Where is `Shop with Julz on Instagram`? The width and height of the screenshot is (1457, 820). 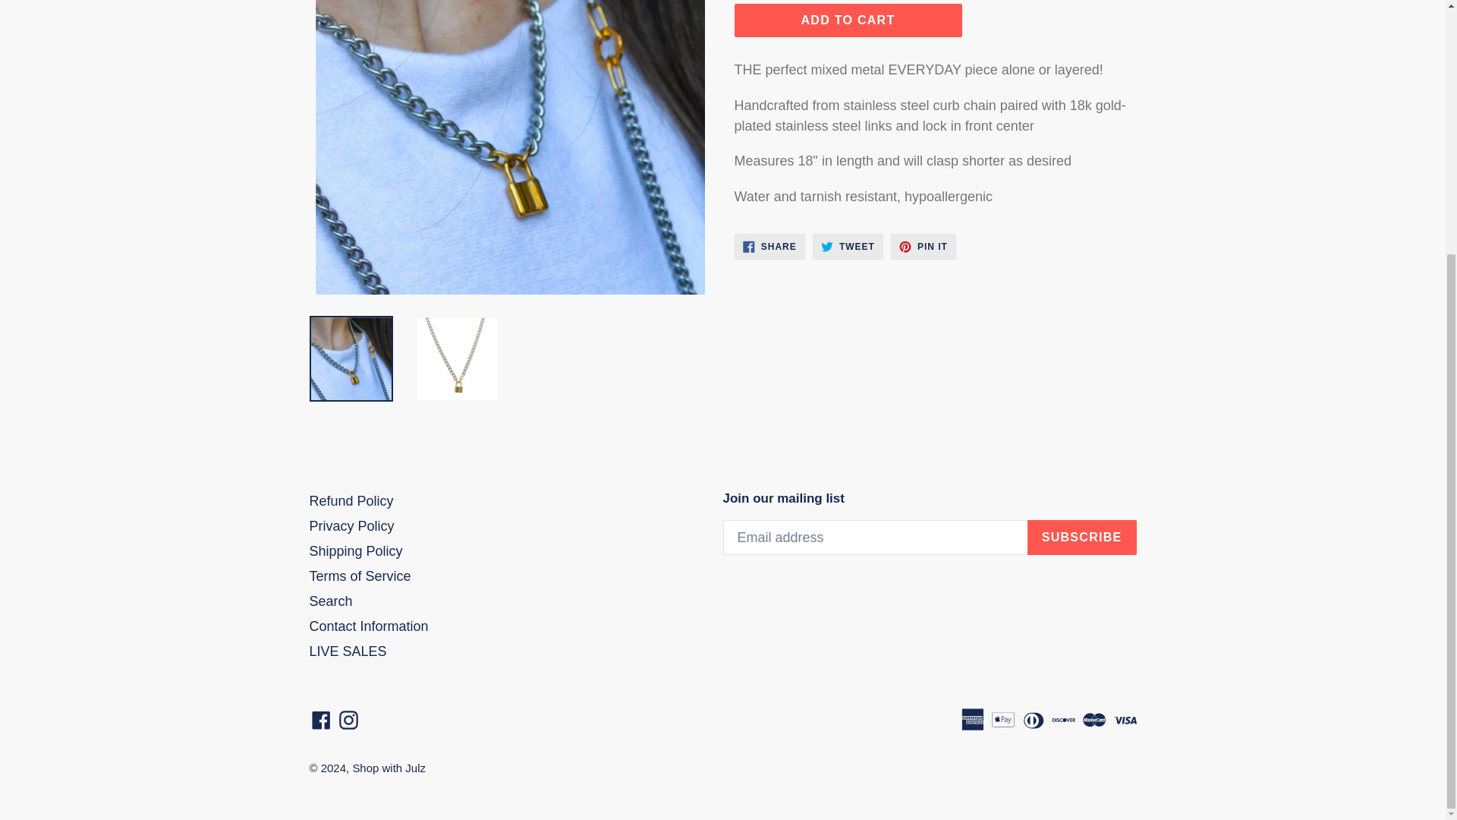 Shop with Julz on Instagram is located at coordinates (348, 720).